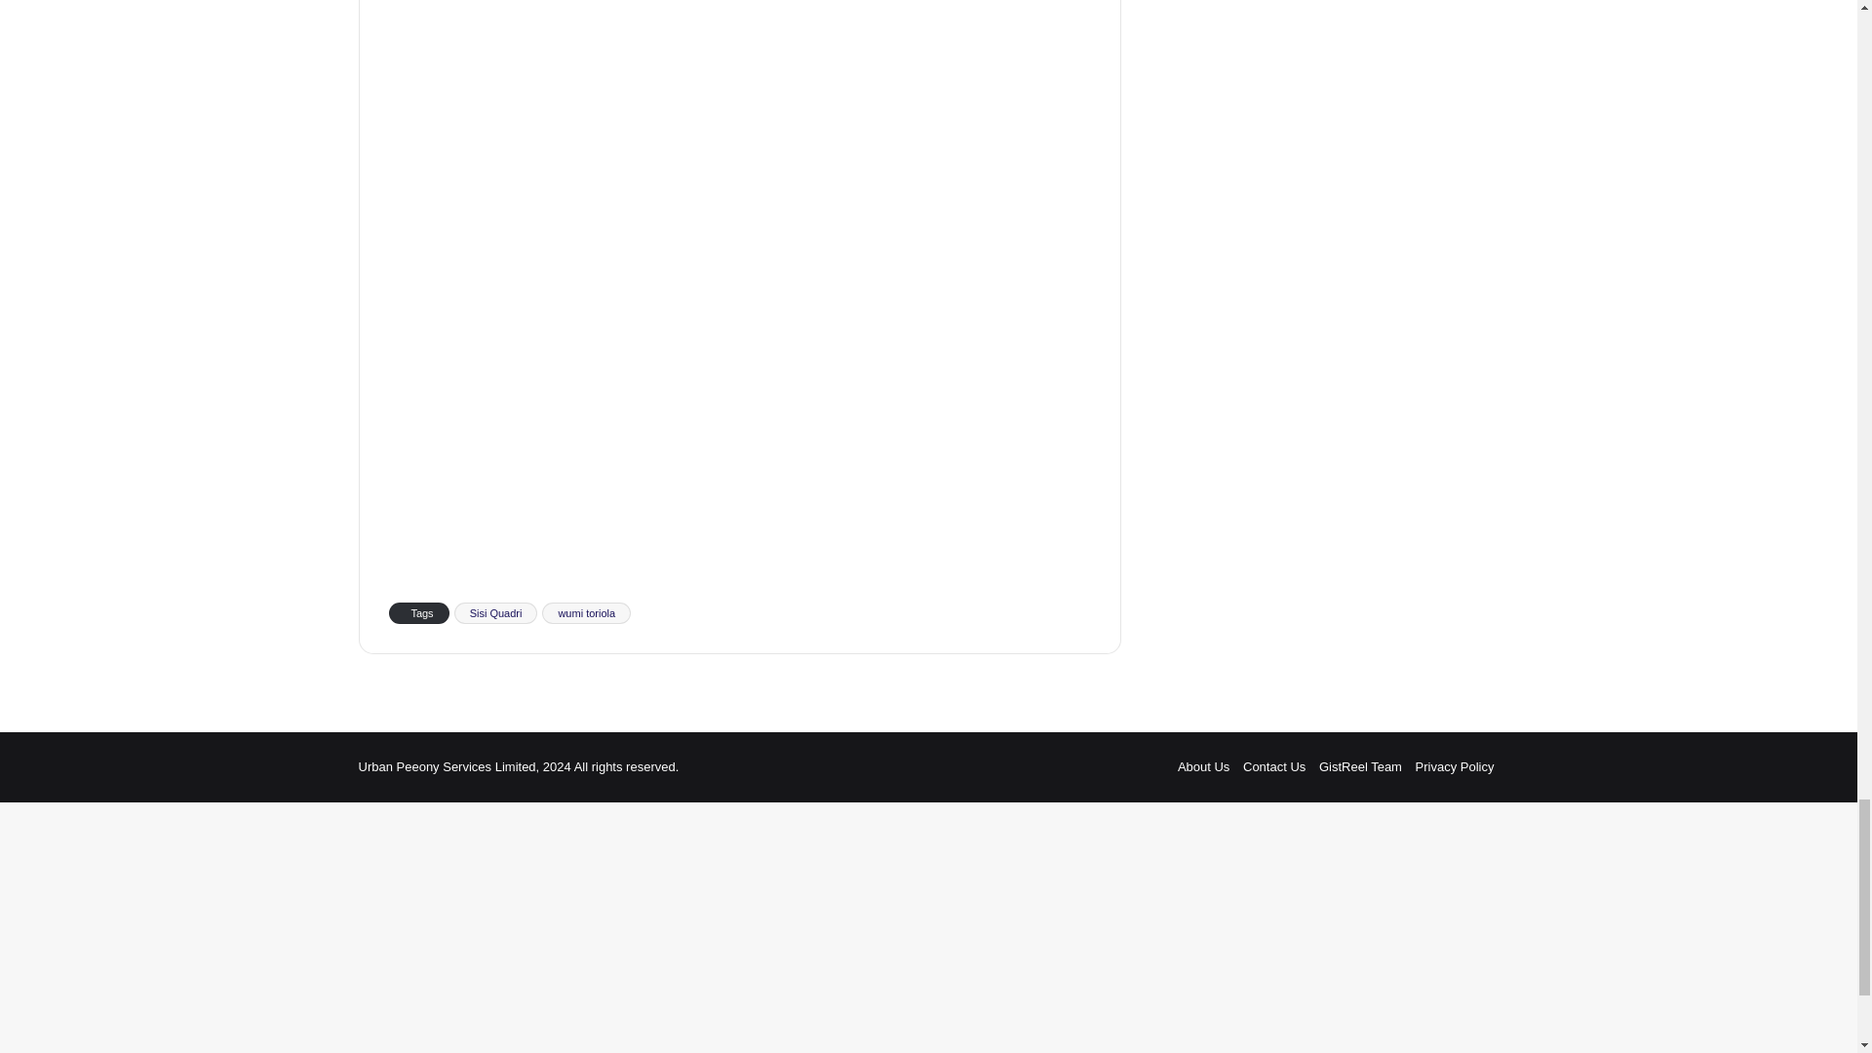 The width and height of the screenshot is (1872, 1053). Describe the element at coordinates (496, 612) in the screenshot. I see `Sisi Quadri` at that location.